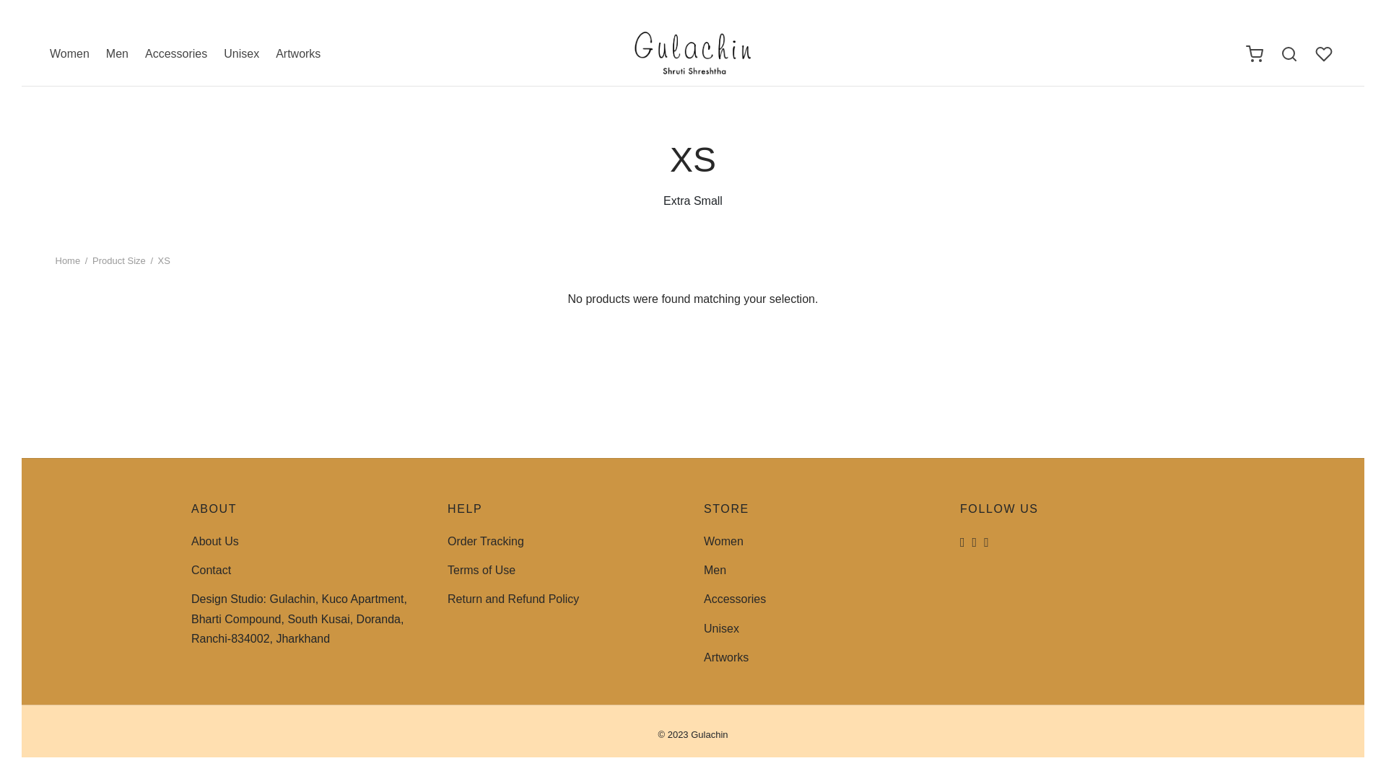 The width and height of the screenshot is (1386, 779). What do you see at coordinates (721, 628) in the screenshot?
I see `Unisex` at bounding box center [721, 628].